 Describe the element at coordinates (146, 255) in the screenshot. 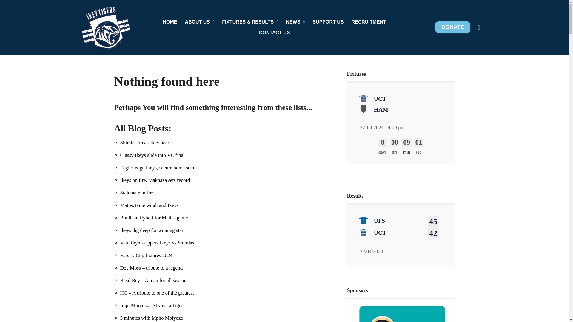

I see `Varsity Cup fixtures 2024` at that location.